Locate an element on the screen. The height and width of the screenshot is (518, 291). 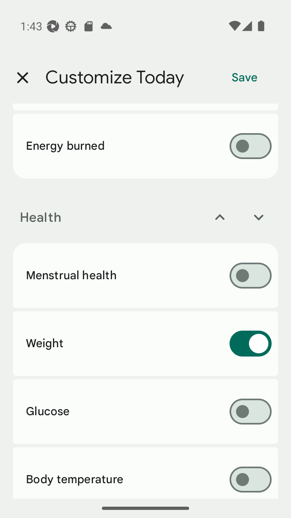
Move Health down is located at coordinates (259, 217).